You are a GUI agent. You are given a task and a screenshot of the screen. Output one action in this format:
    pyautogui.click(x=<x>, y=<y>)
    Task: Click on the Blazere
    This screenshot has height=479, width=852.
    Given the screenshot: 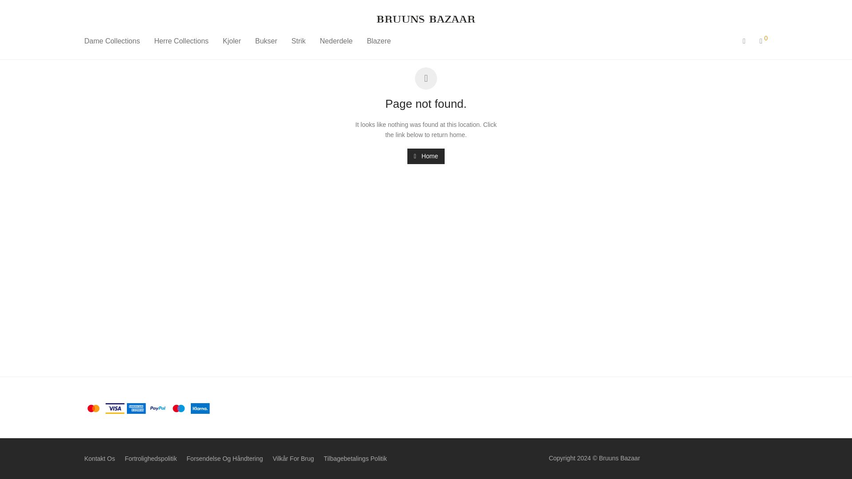 What is the action you would take?
    pyautogui.click(x=379, y=41)
    